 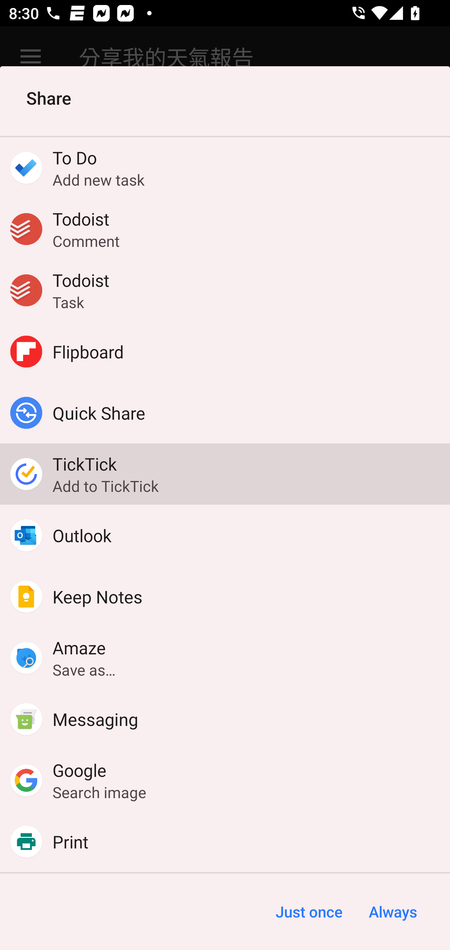 I want to click on TickTick Add to TickTick, so click(x=225, y=474).